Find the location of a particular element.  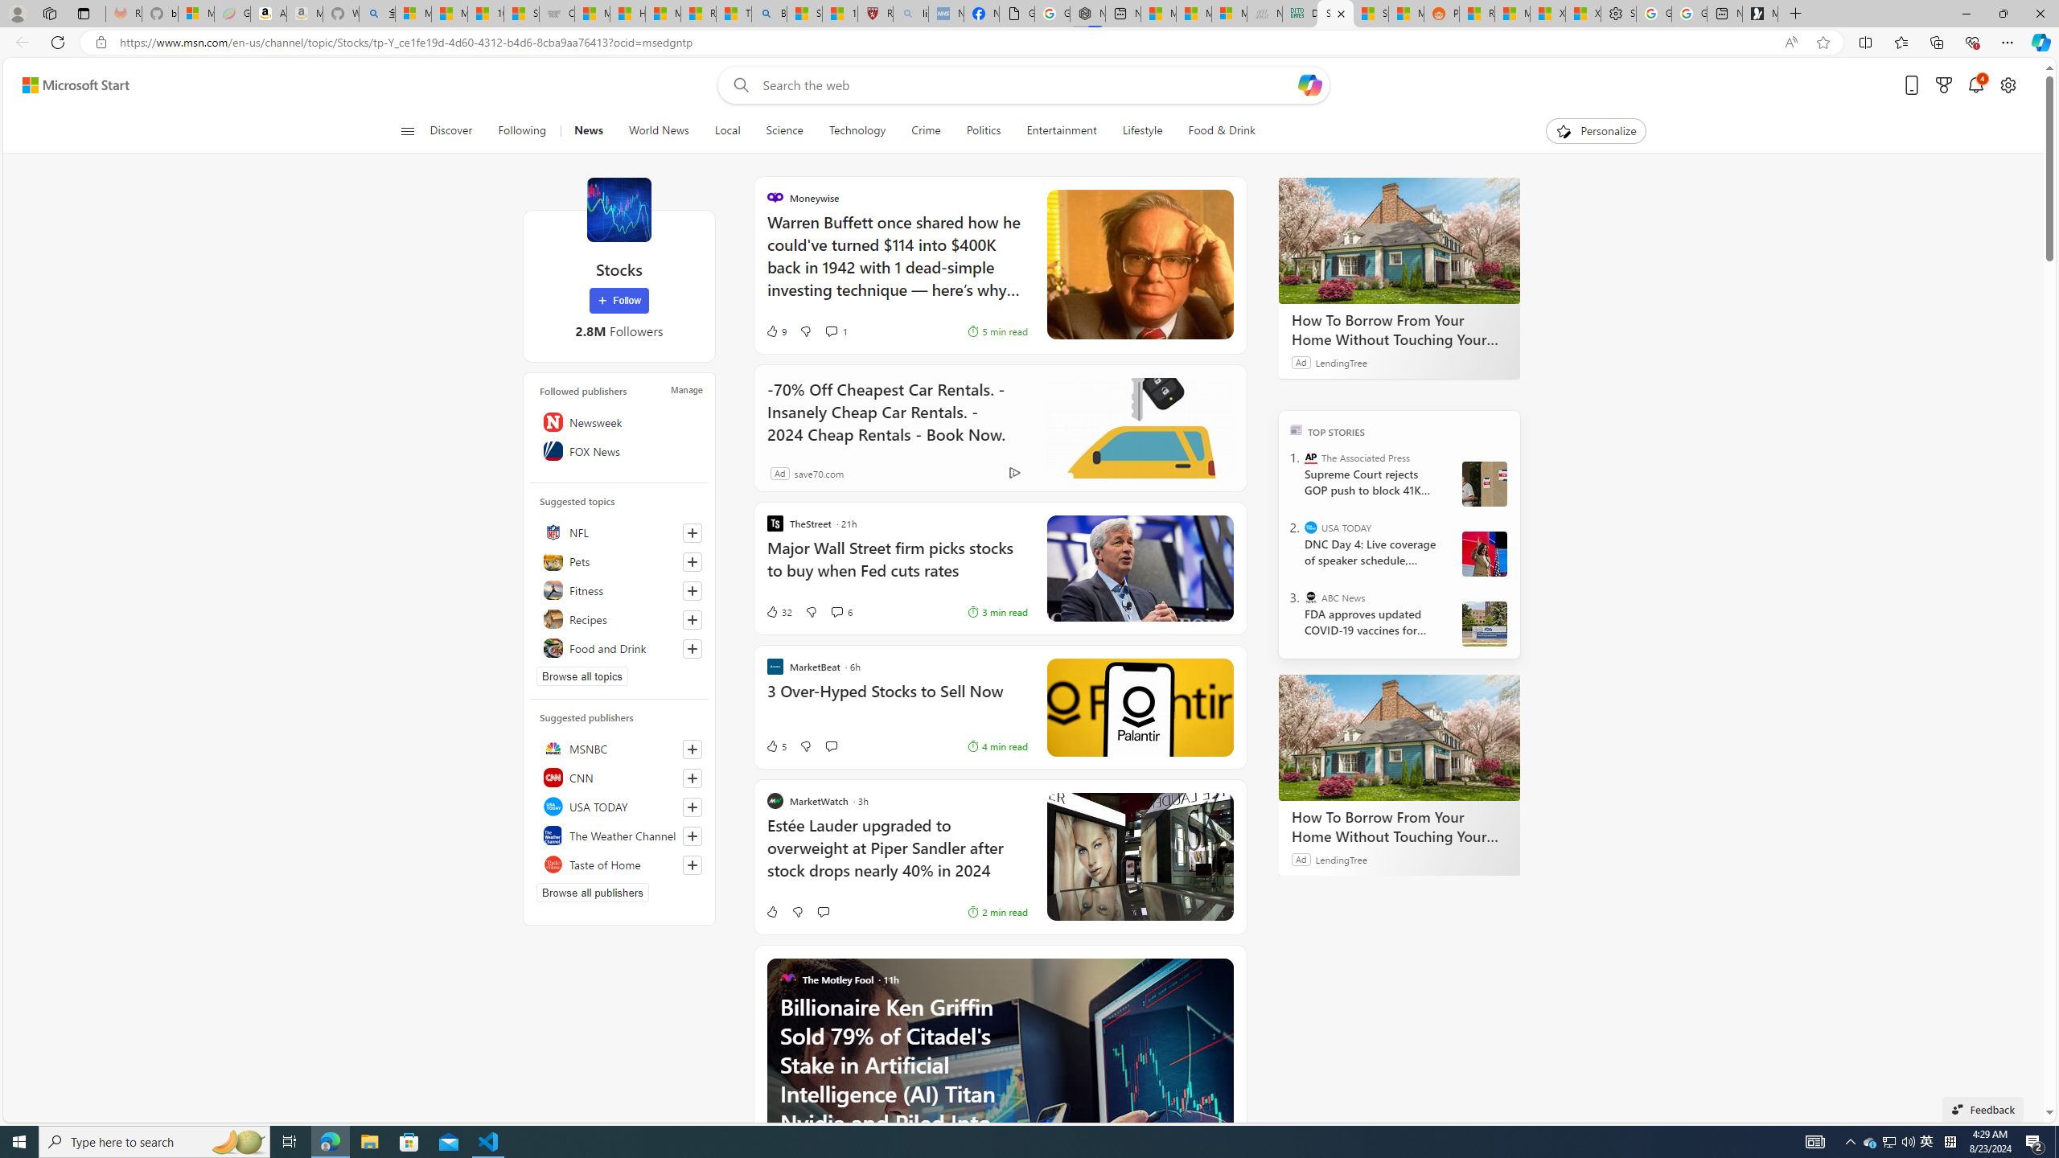

32 Like is located at coordinates (779, 611).